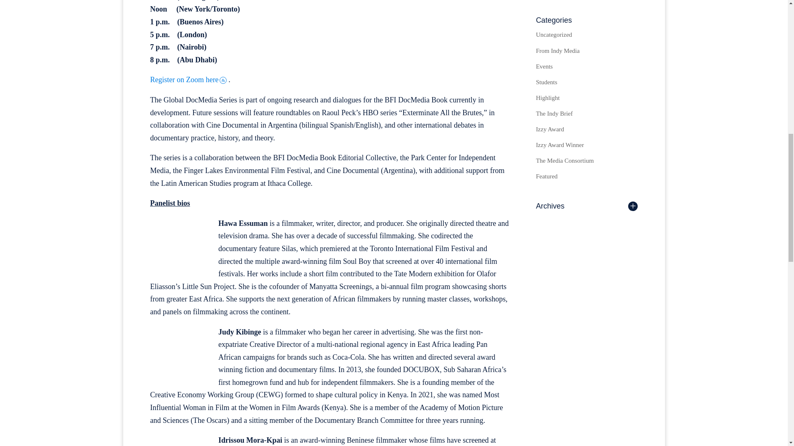 This screenshot has width=794, height=446. What do you see at coordinates (550, 129) in the screenshot?
I see `Izzy Award` at bounding box center [550, 129].